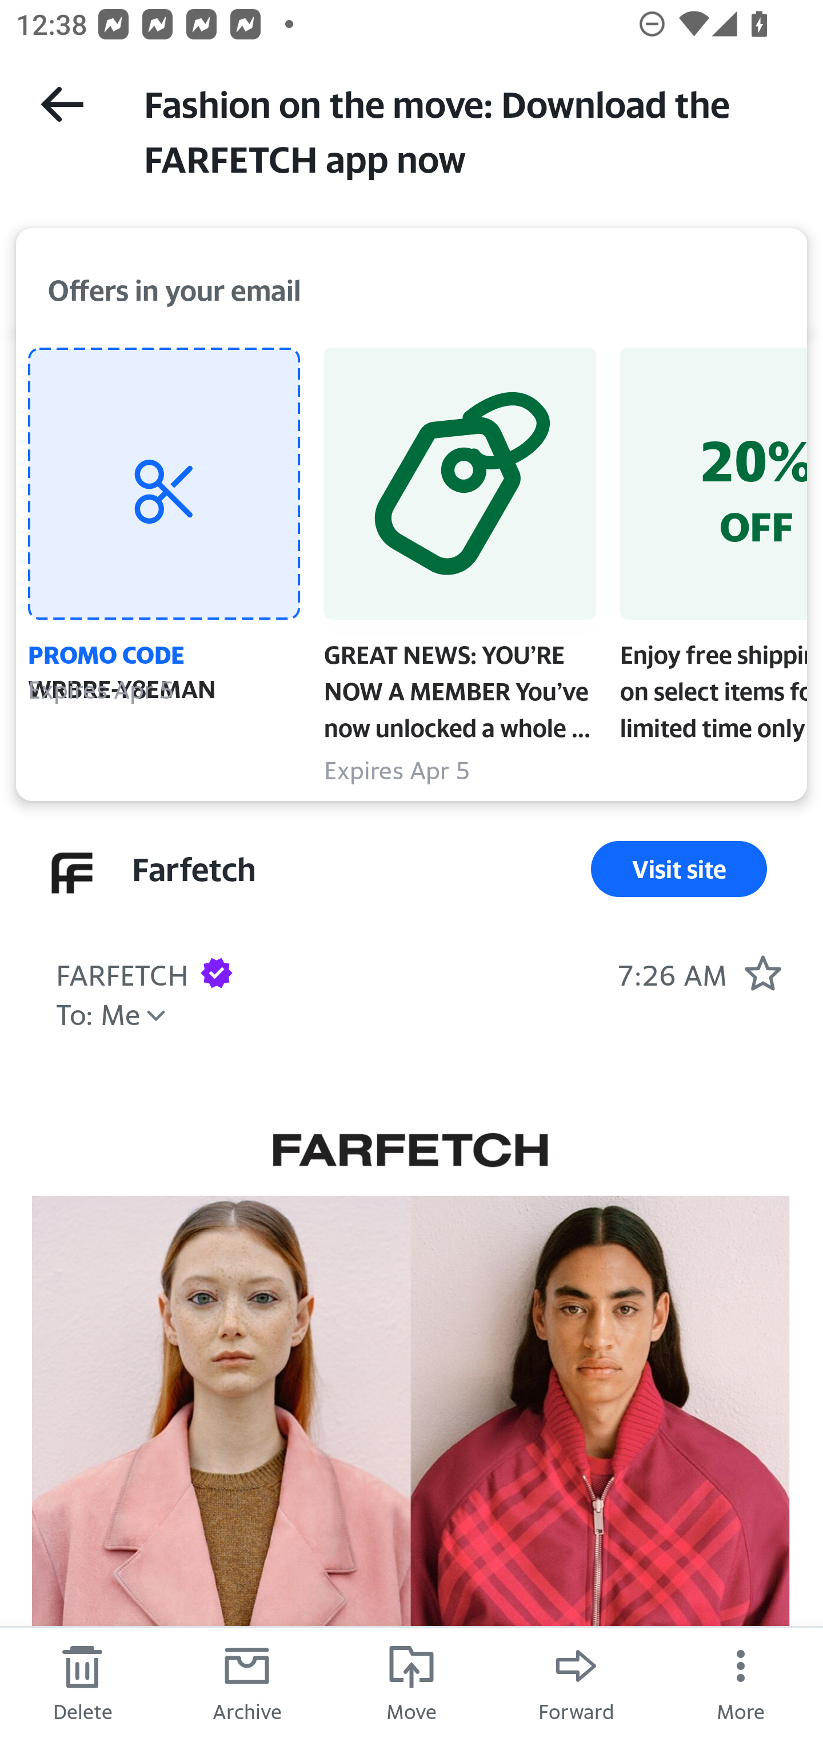 The width and height of the screenshot is (823, 1738). I want to click on Forward, so click(576, 1682).